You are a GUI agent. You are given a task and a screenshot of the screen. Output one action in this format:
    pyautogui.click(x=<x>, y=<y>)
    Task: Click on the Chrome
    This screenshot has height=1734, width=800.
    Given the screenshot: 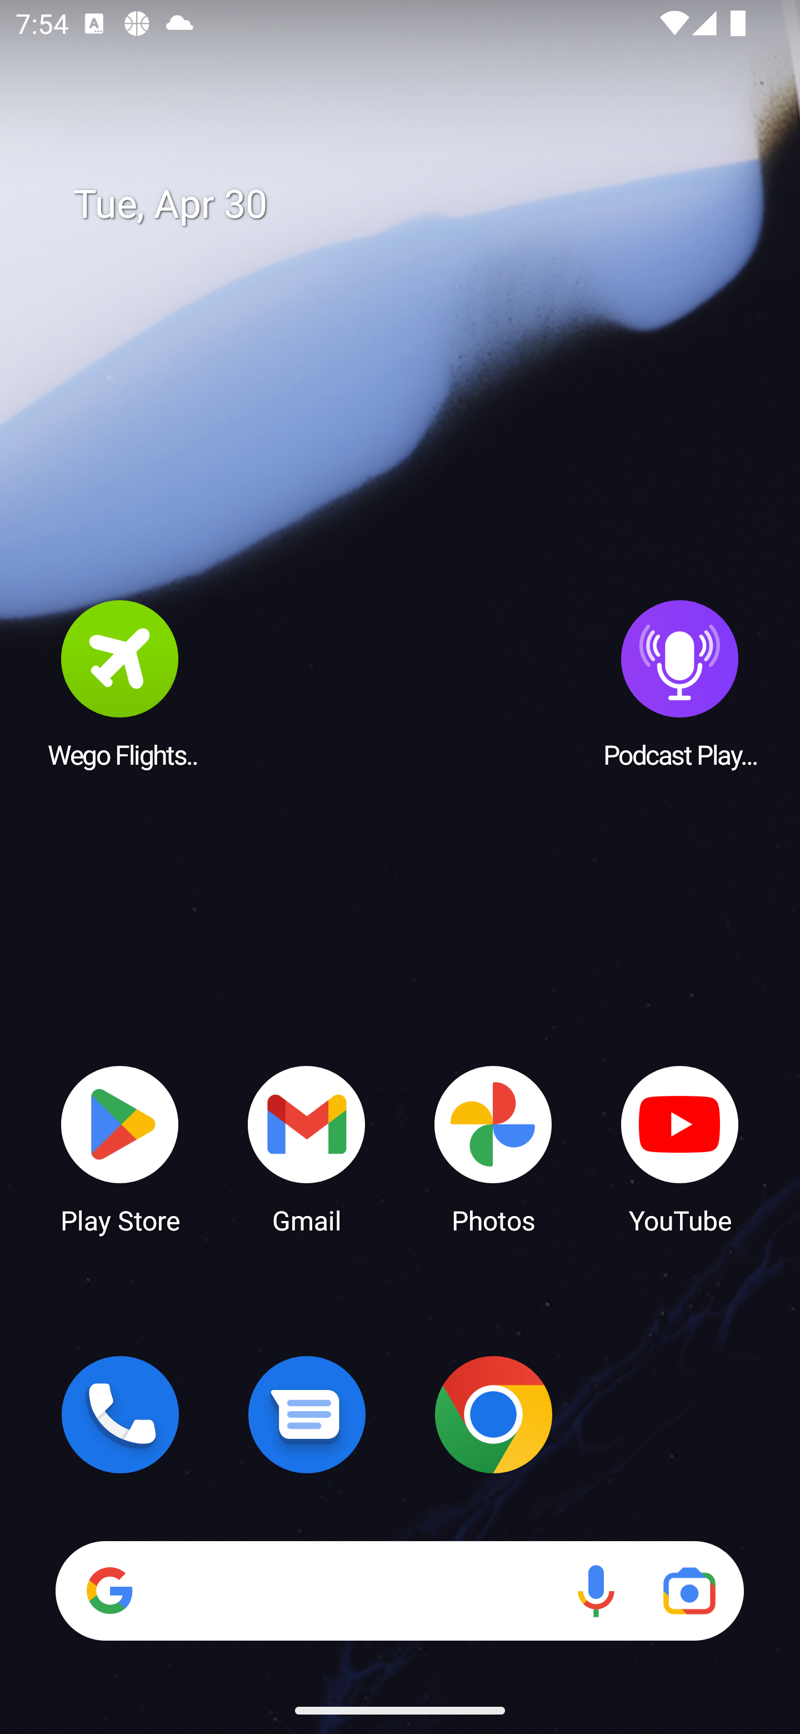 What is the action you would take?
    pyautogui.click(x=493, y=1414)
    